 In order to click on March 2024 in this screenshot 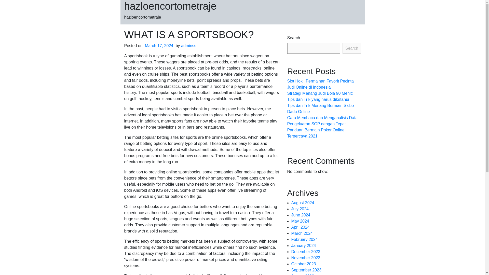, I will do `click(302, 233)`.